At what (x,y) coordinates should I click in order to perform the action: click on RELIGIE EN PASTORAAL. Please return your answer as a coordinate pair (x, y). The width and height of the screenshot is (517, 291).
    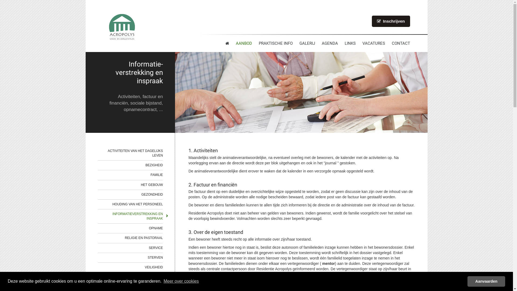
    Looking at the image, I should click on (130, 238).